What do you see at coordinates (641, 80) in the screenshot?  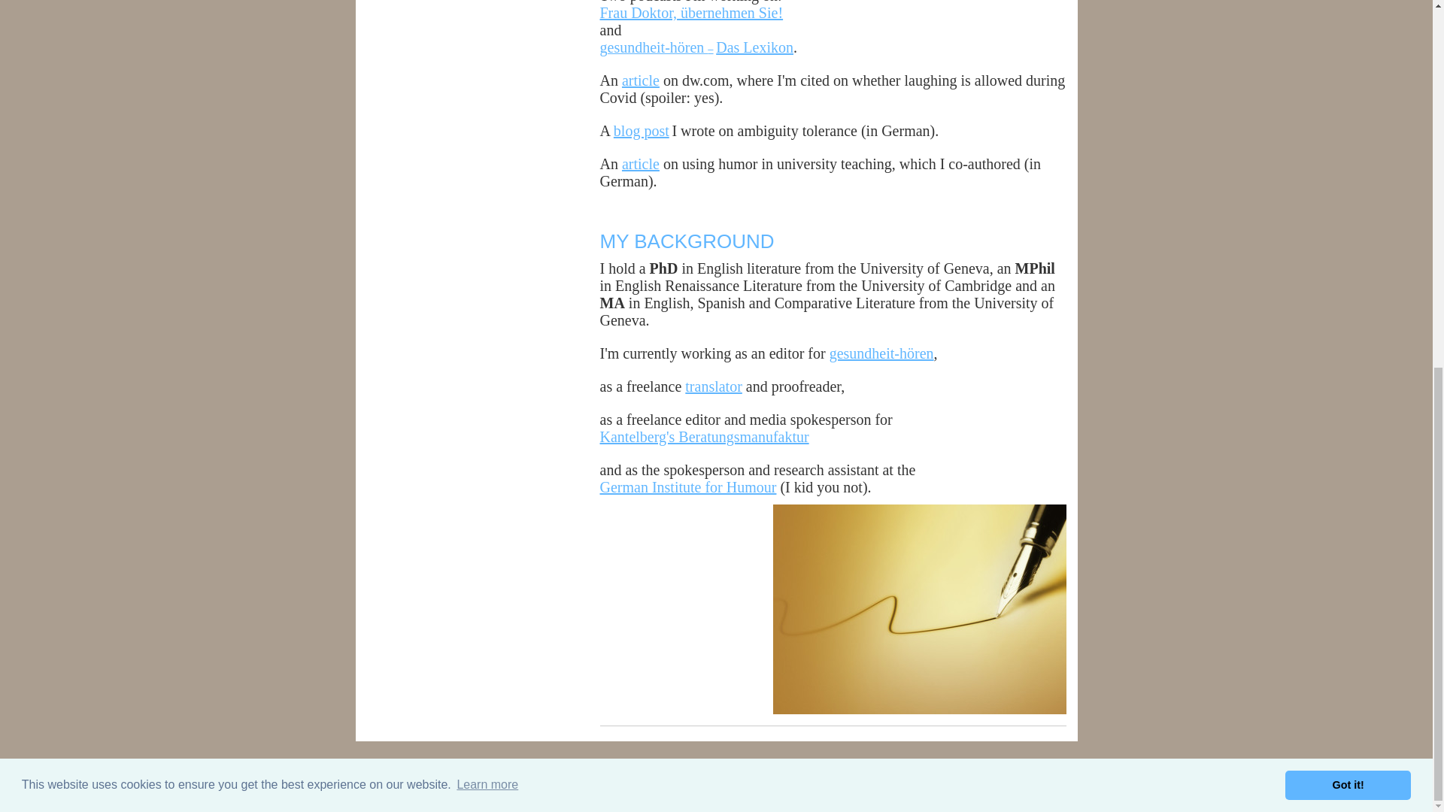 I see `article` at bounding box center [641, 80].